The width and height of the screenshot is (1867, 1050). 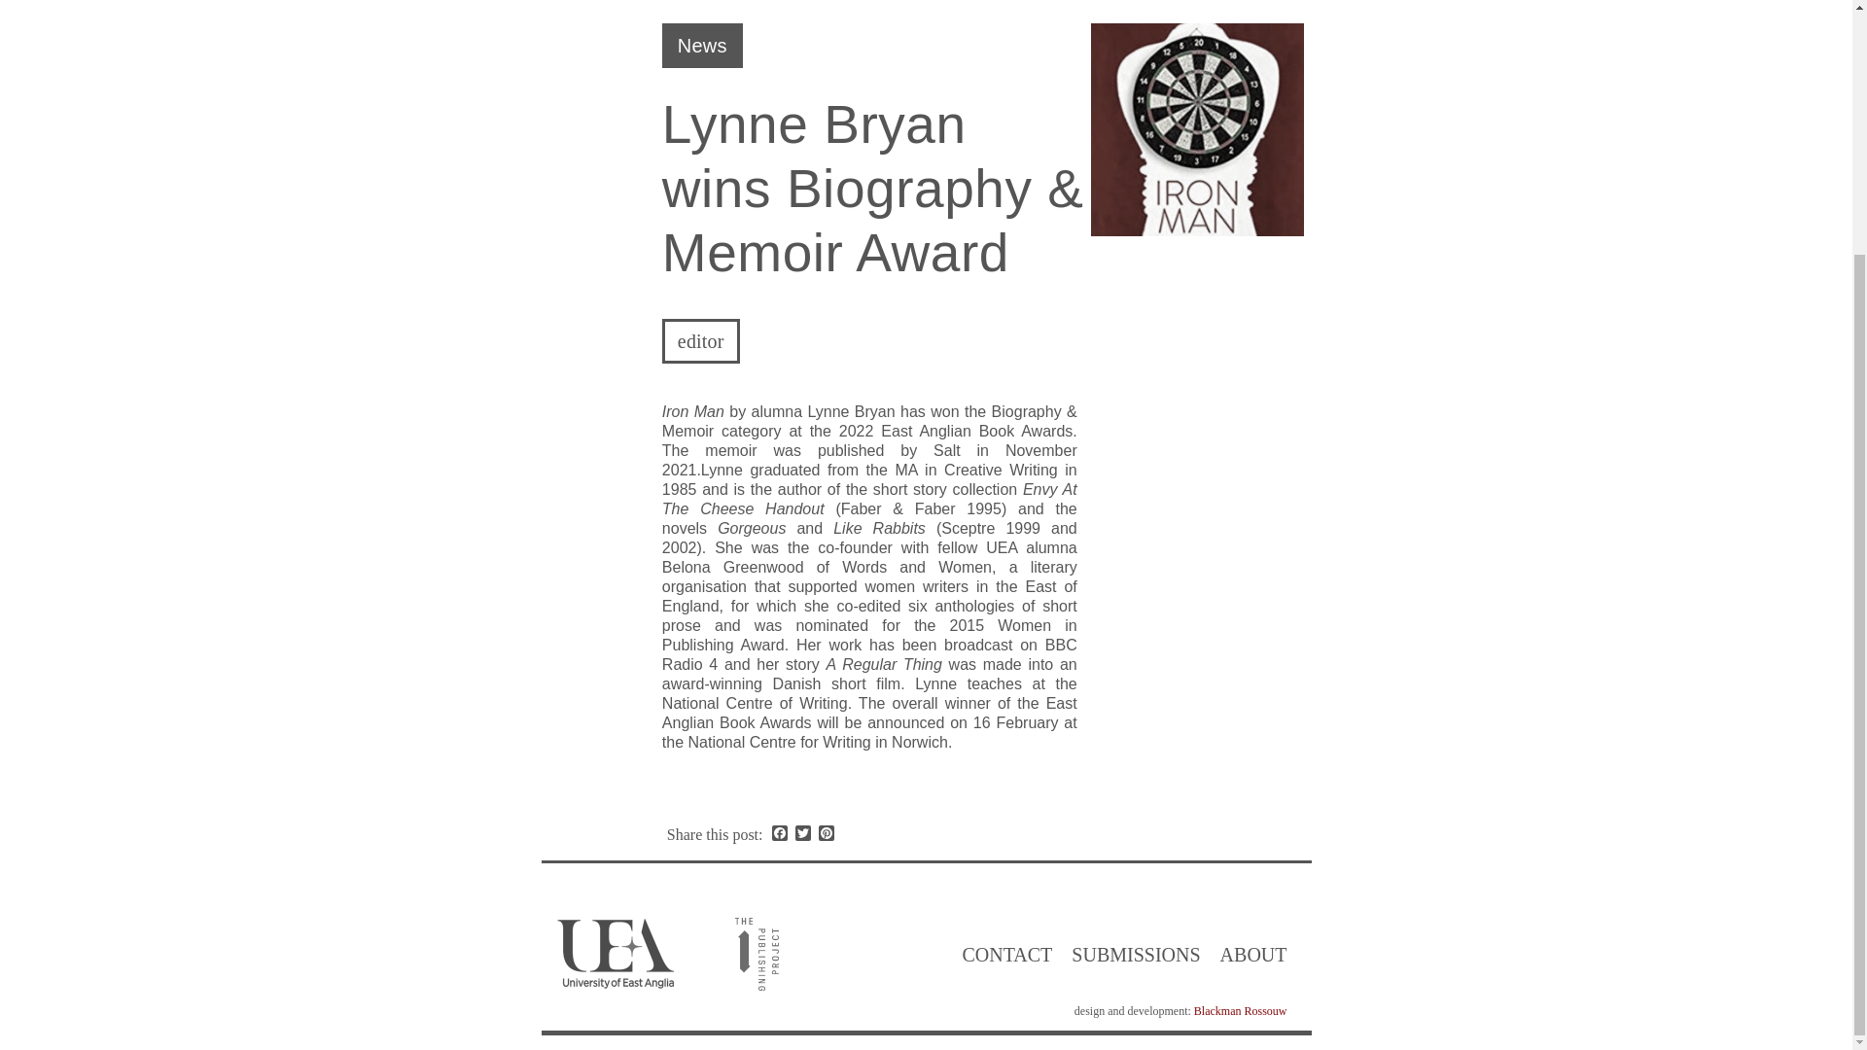 I want to click on Pinterest, so click(x=827, y=834).